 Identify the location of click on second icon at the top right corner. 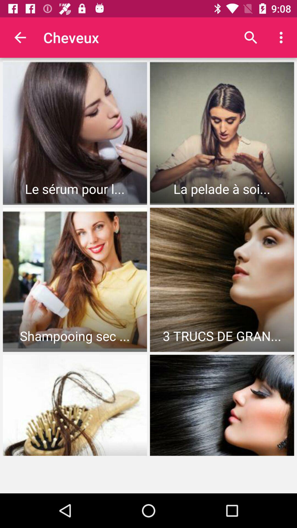
(283, 37).